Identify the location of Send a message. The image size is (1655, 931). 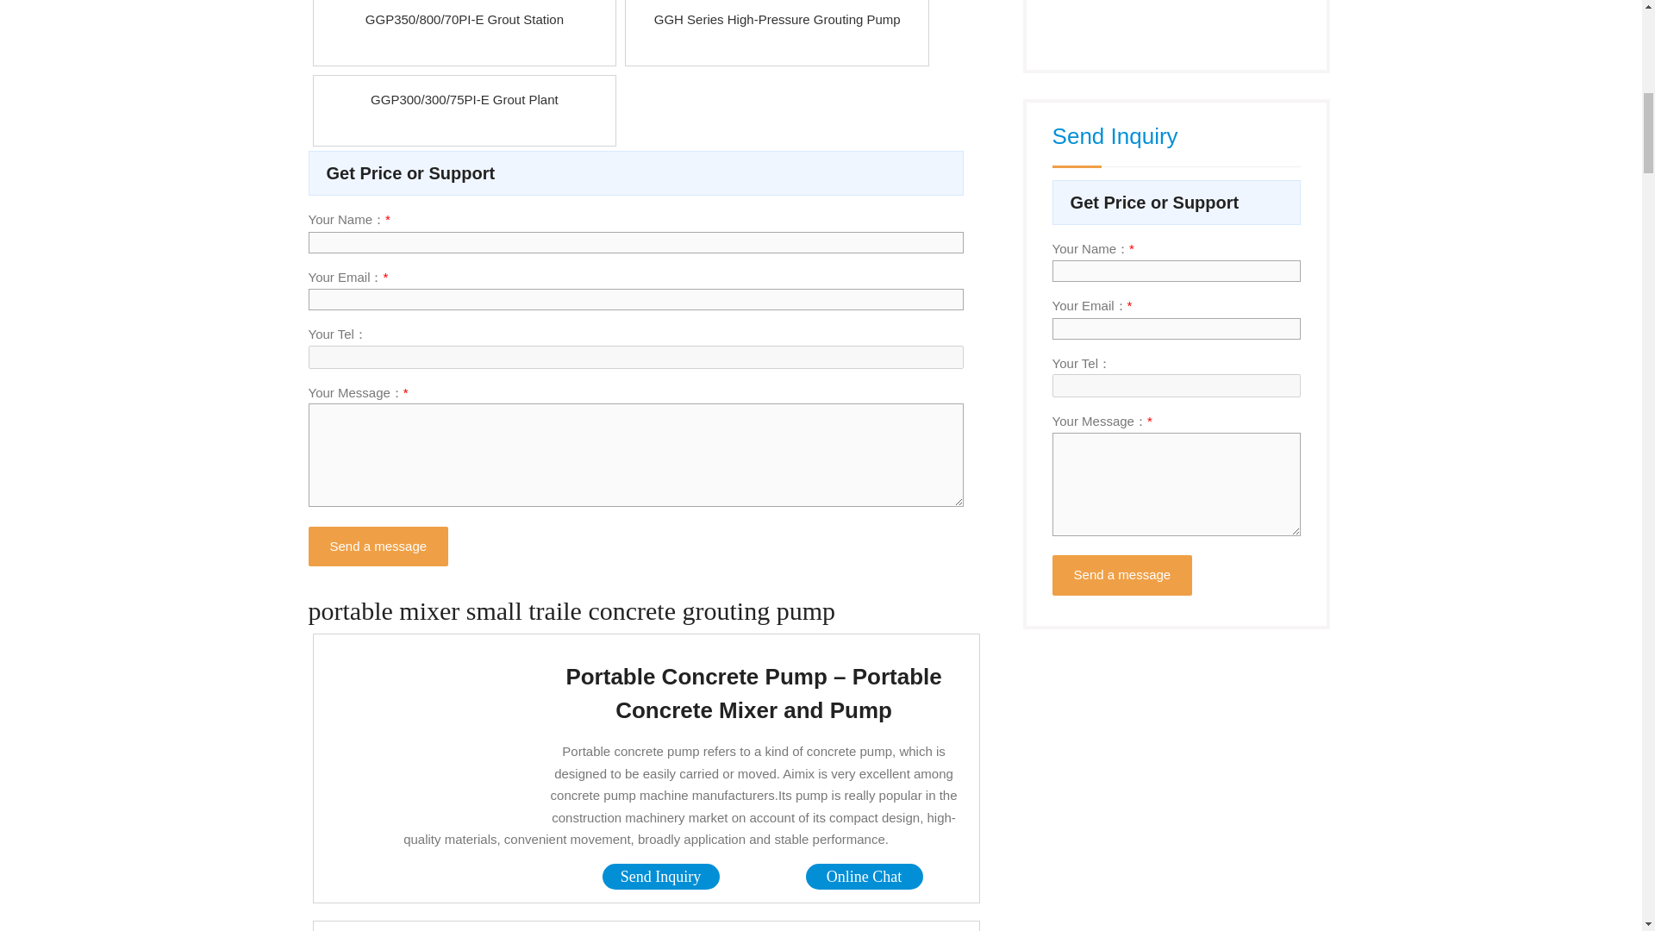
(378, 547).